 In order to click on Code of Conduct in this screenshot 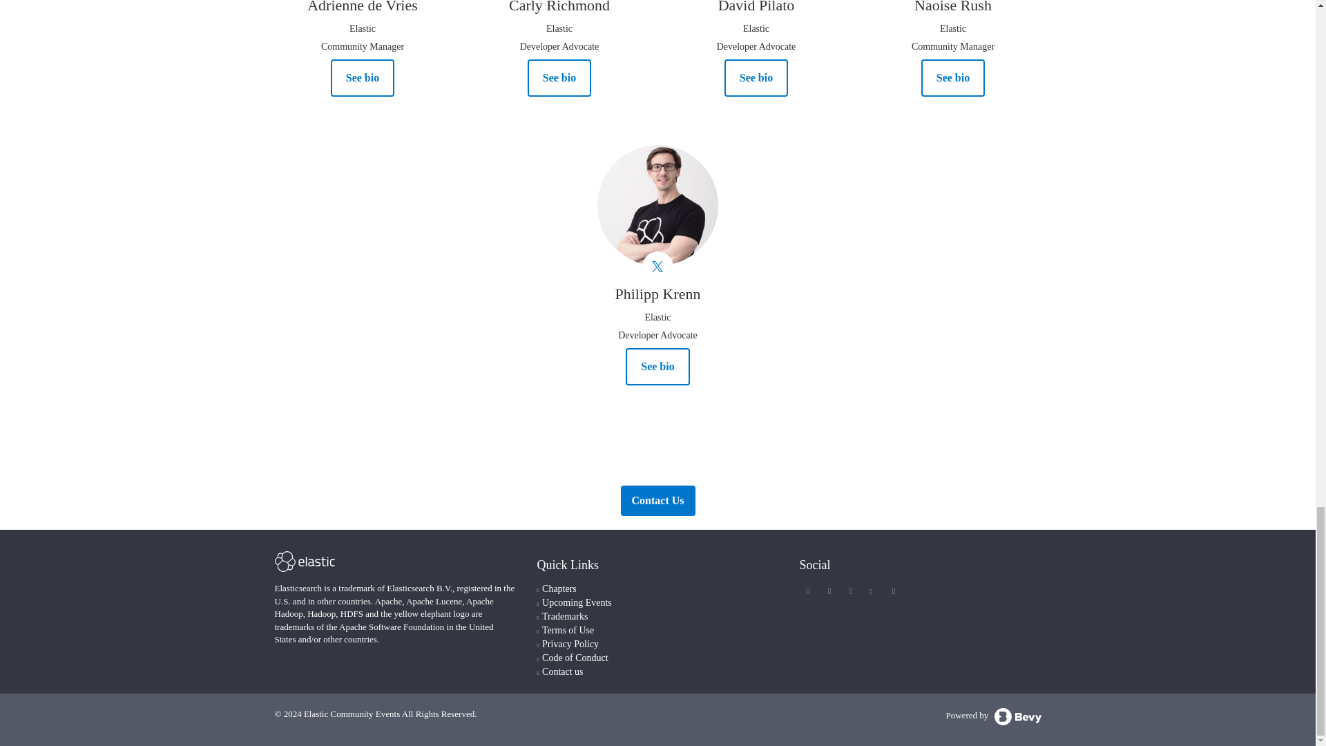, I will do `click(575, 658)`.